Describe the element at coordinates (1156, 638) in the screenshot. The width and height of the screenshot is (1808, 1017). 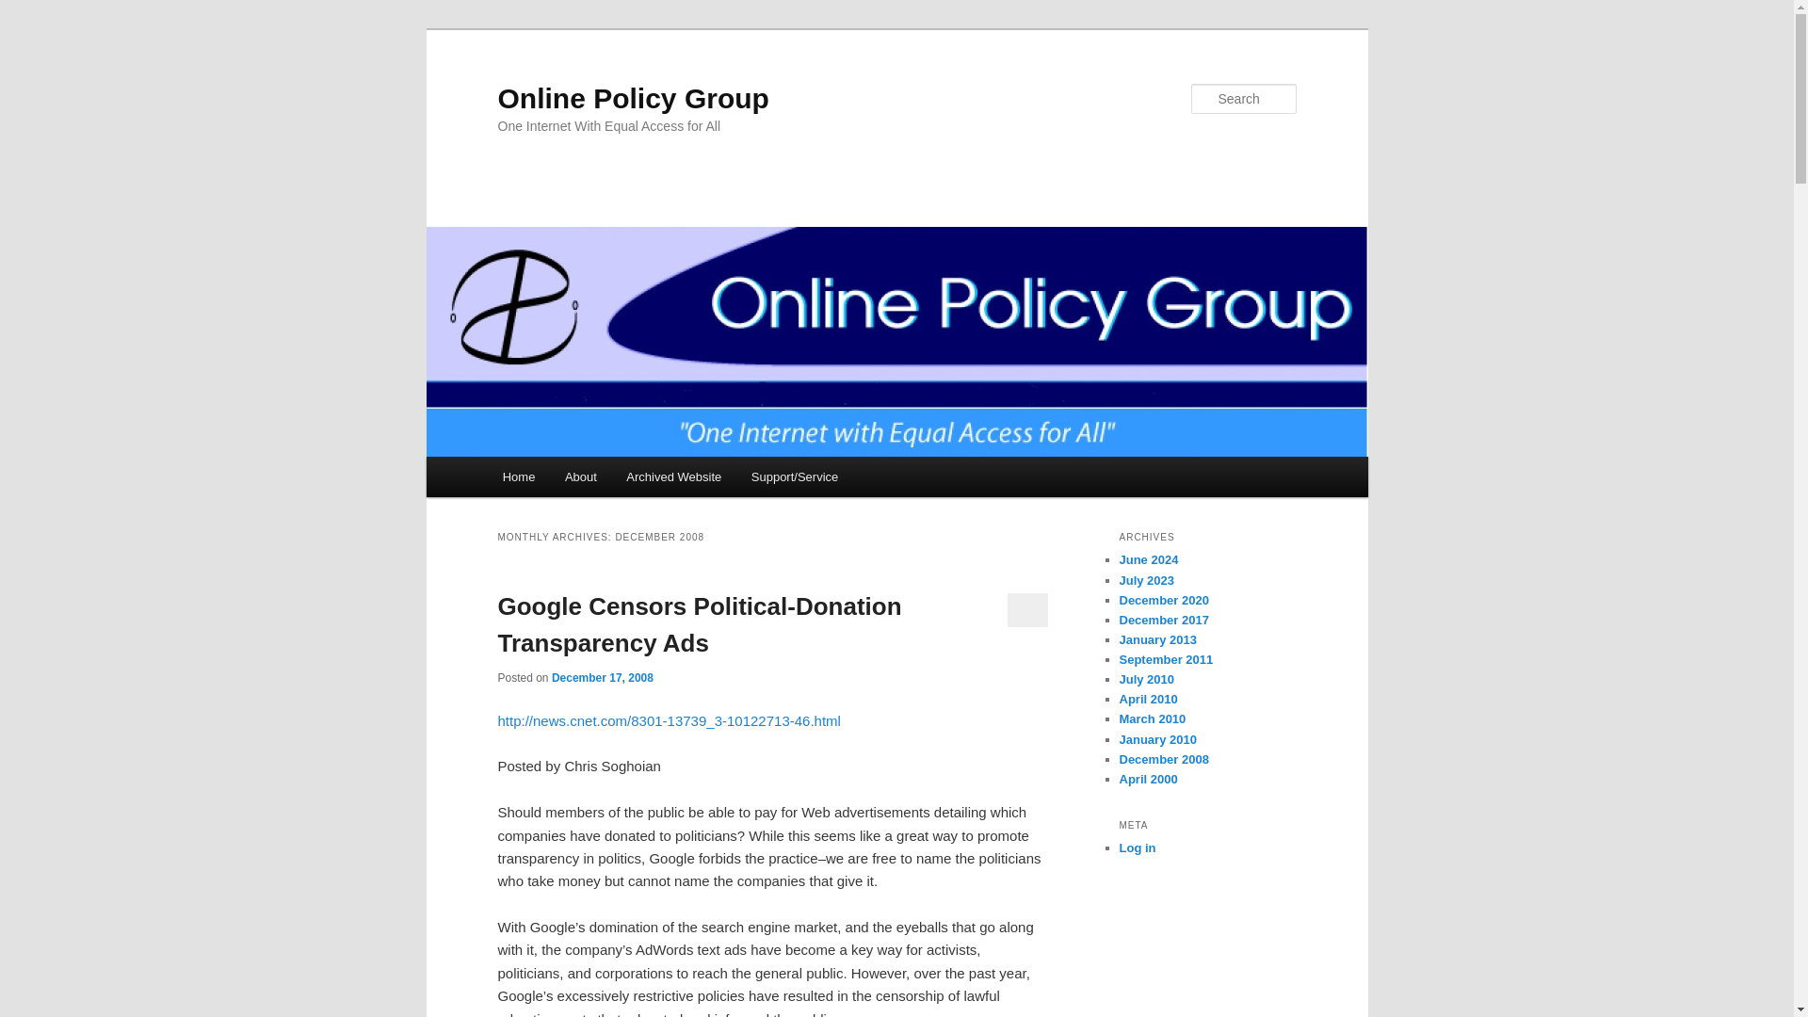
I see `January 2013` at that location.